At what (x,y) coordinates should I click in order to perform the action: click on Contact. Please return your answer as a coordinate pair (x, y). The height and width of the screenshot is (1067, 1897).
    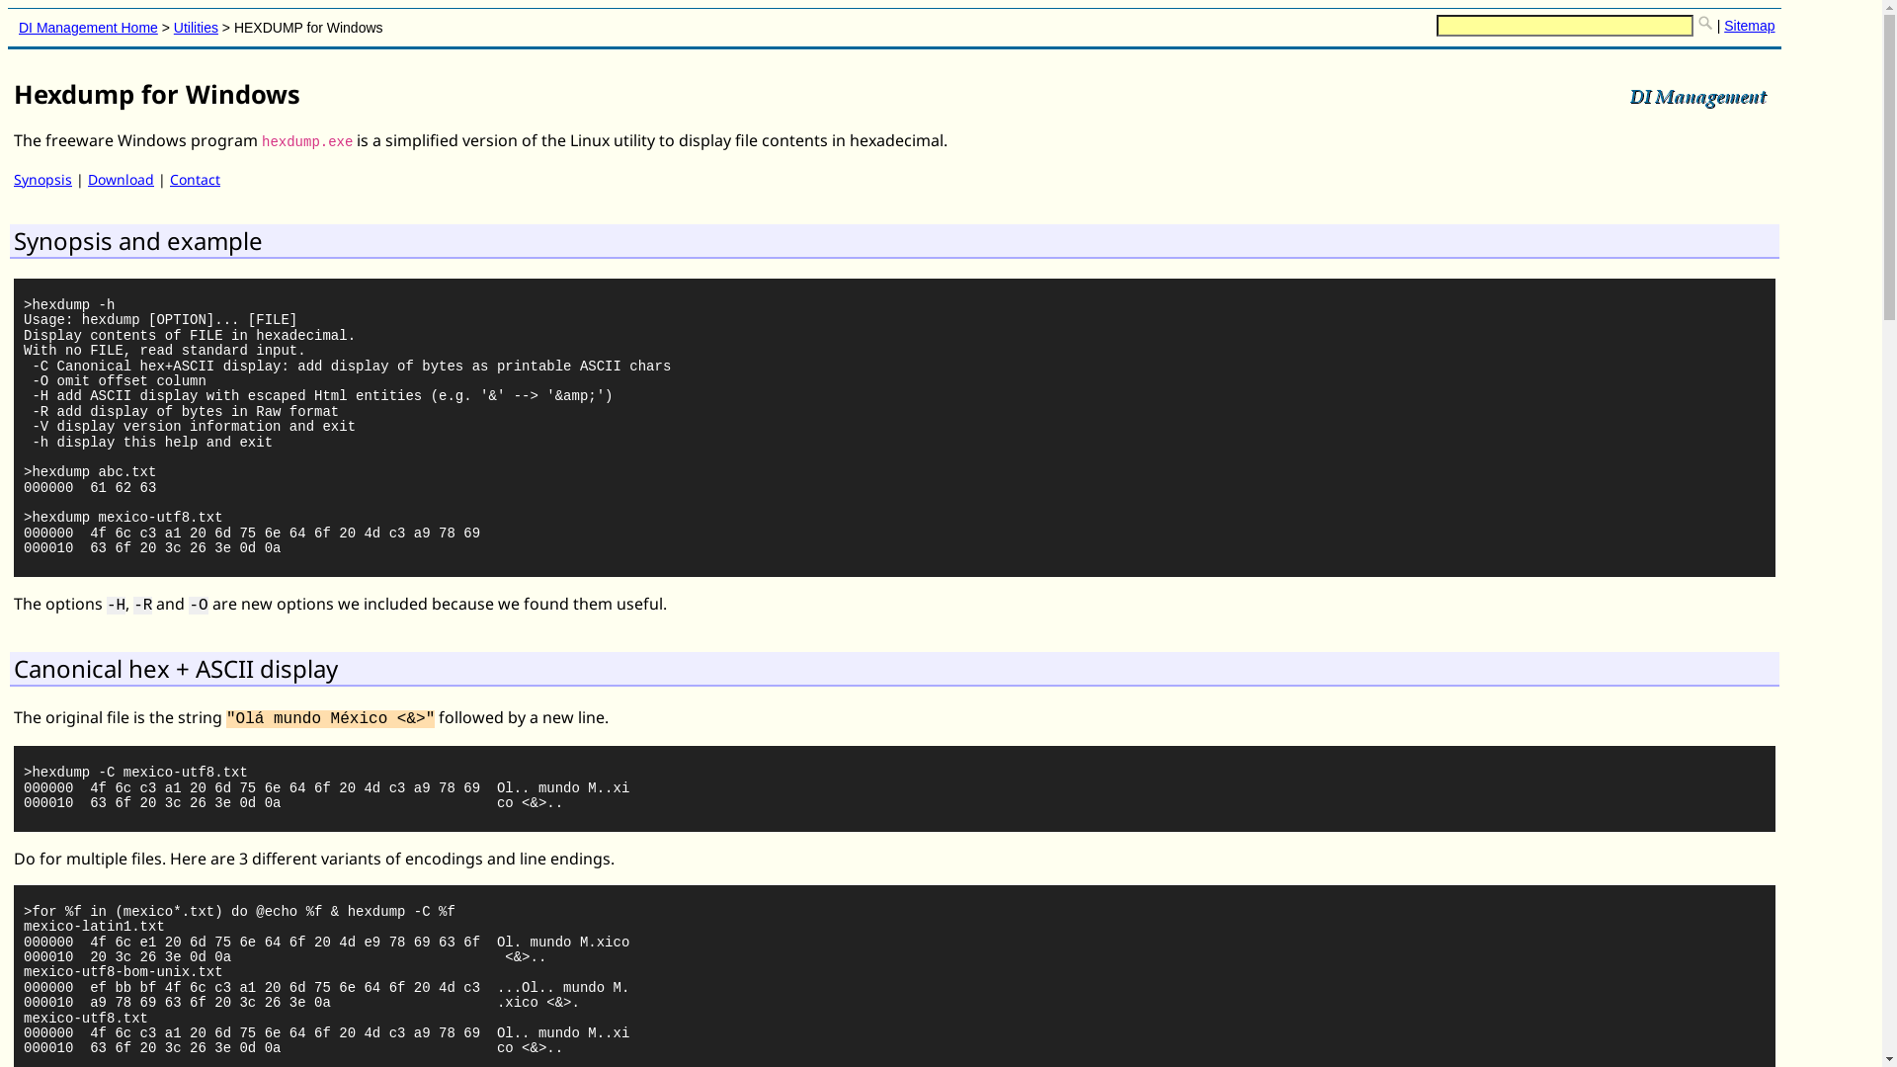
    Looking at the image, I should click on (196, 180).